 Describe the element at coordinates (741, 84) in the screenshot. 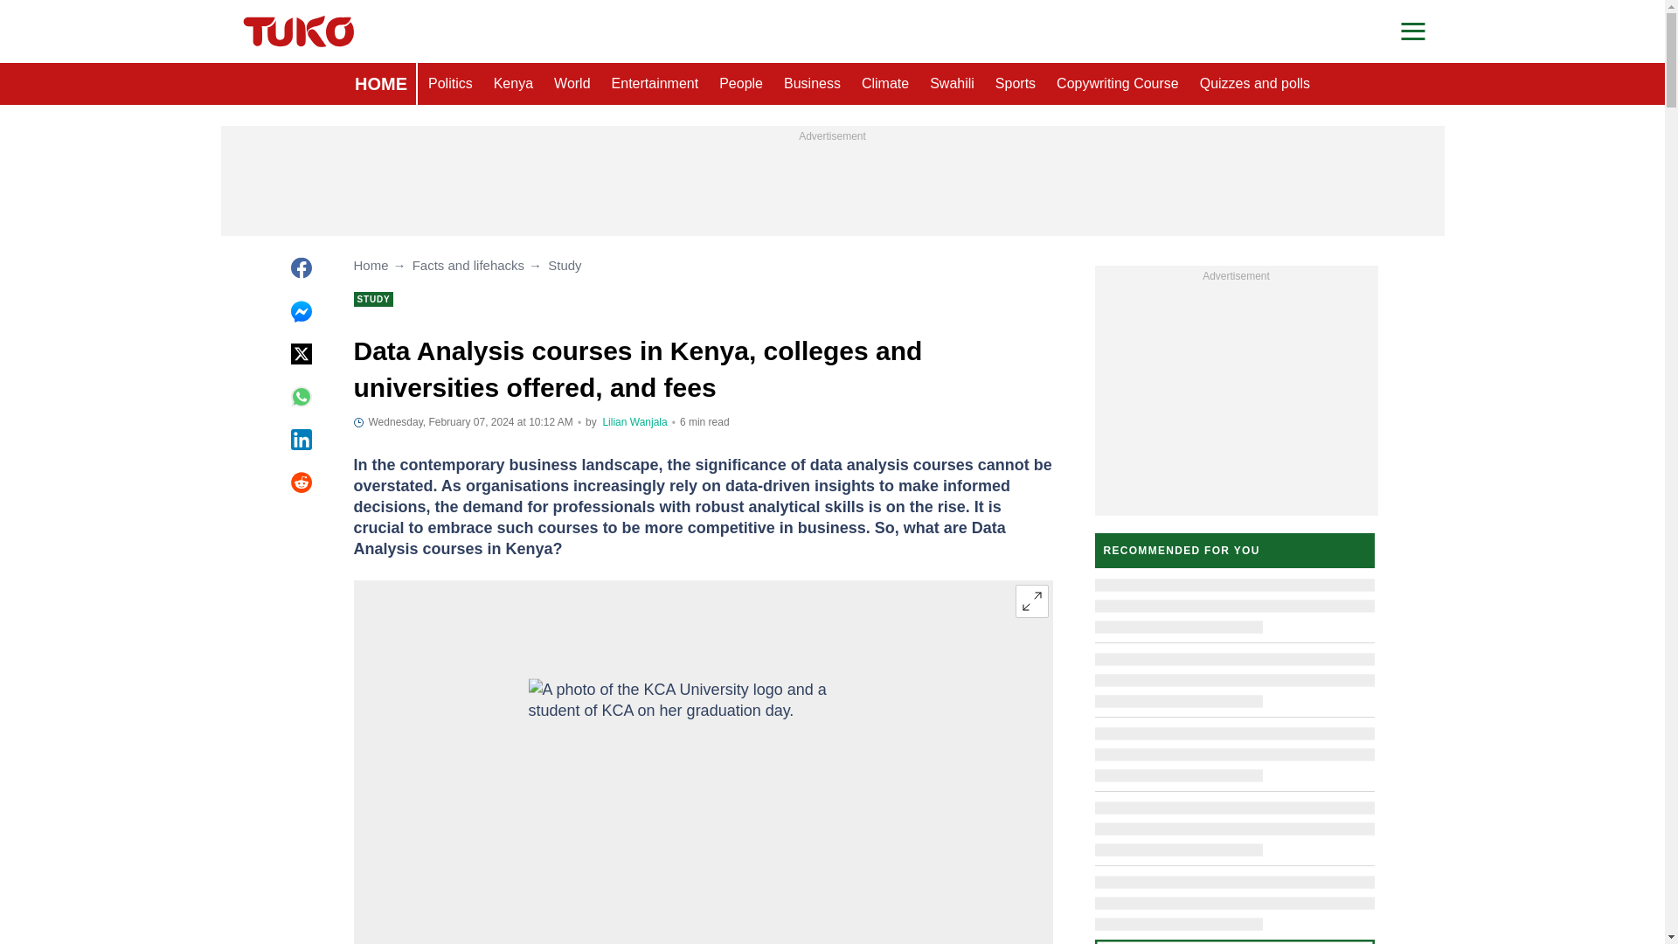

I see `People` at that location.